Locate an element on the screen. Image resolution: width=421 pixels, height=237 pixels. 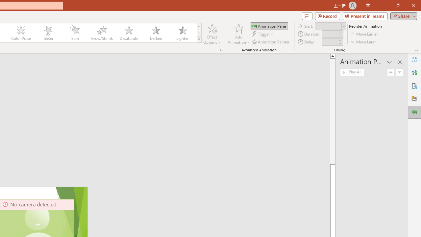
Spin is located at coordinates (75, 33).